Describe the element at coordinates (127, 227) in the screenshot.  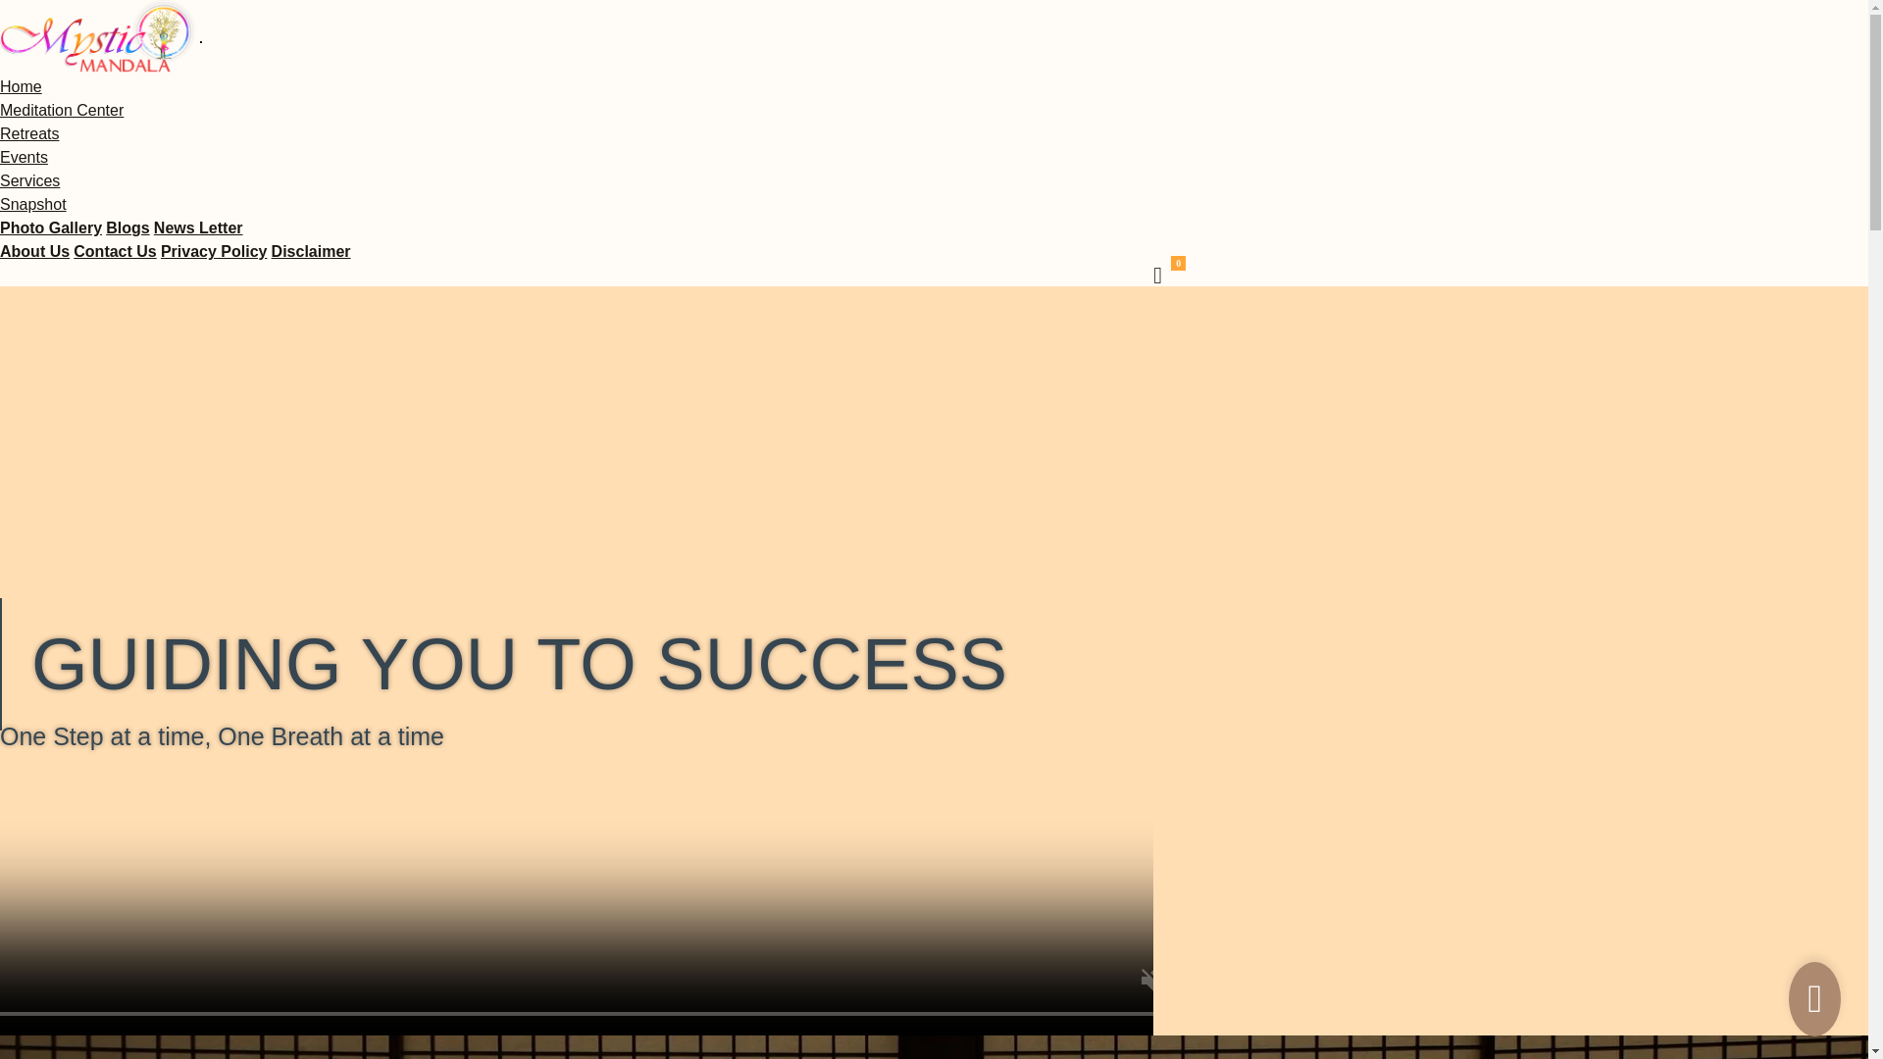
I see `Blogs` at that location.